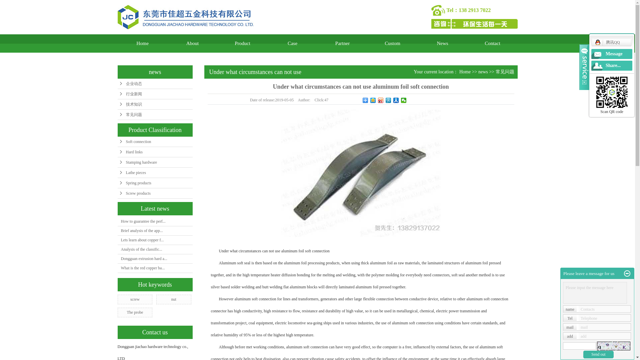  Describe the element at coordinates (242, 43) in the screenshot. I see `Product` at that location.